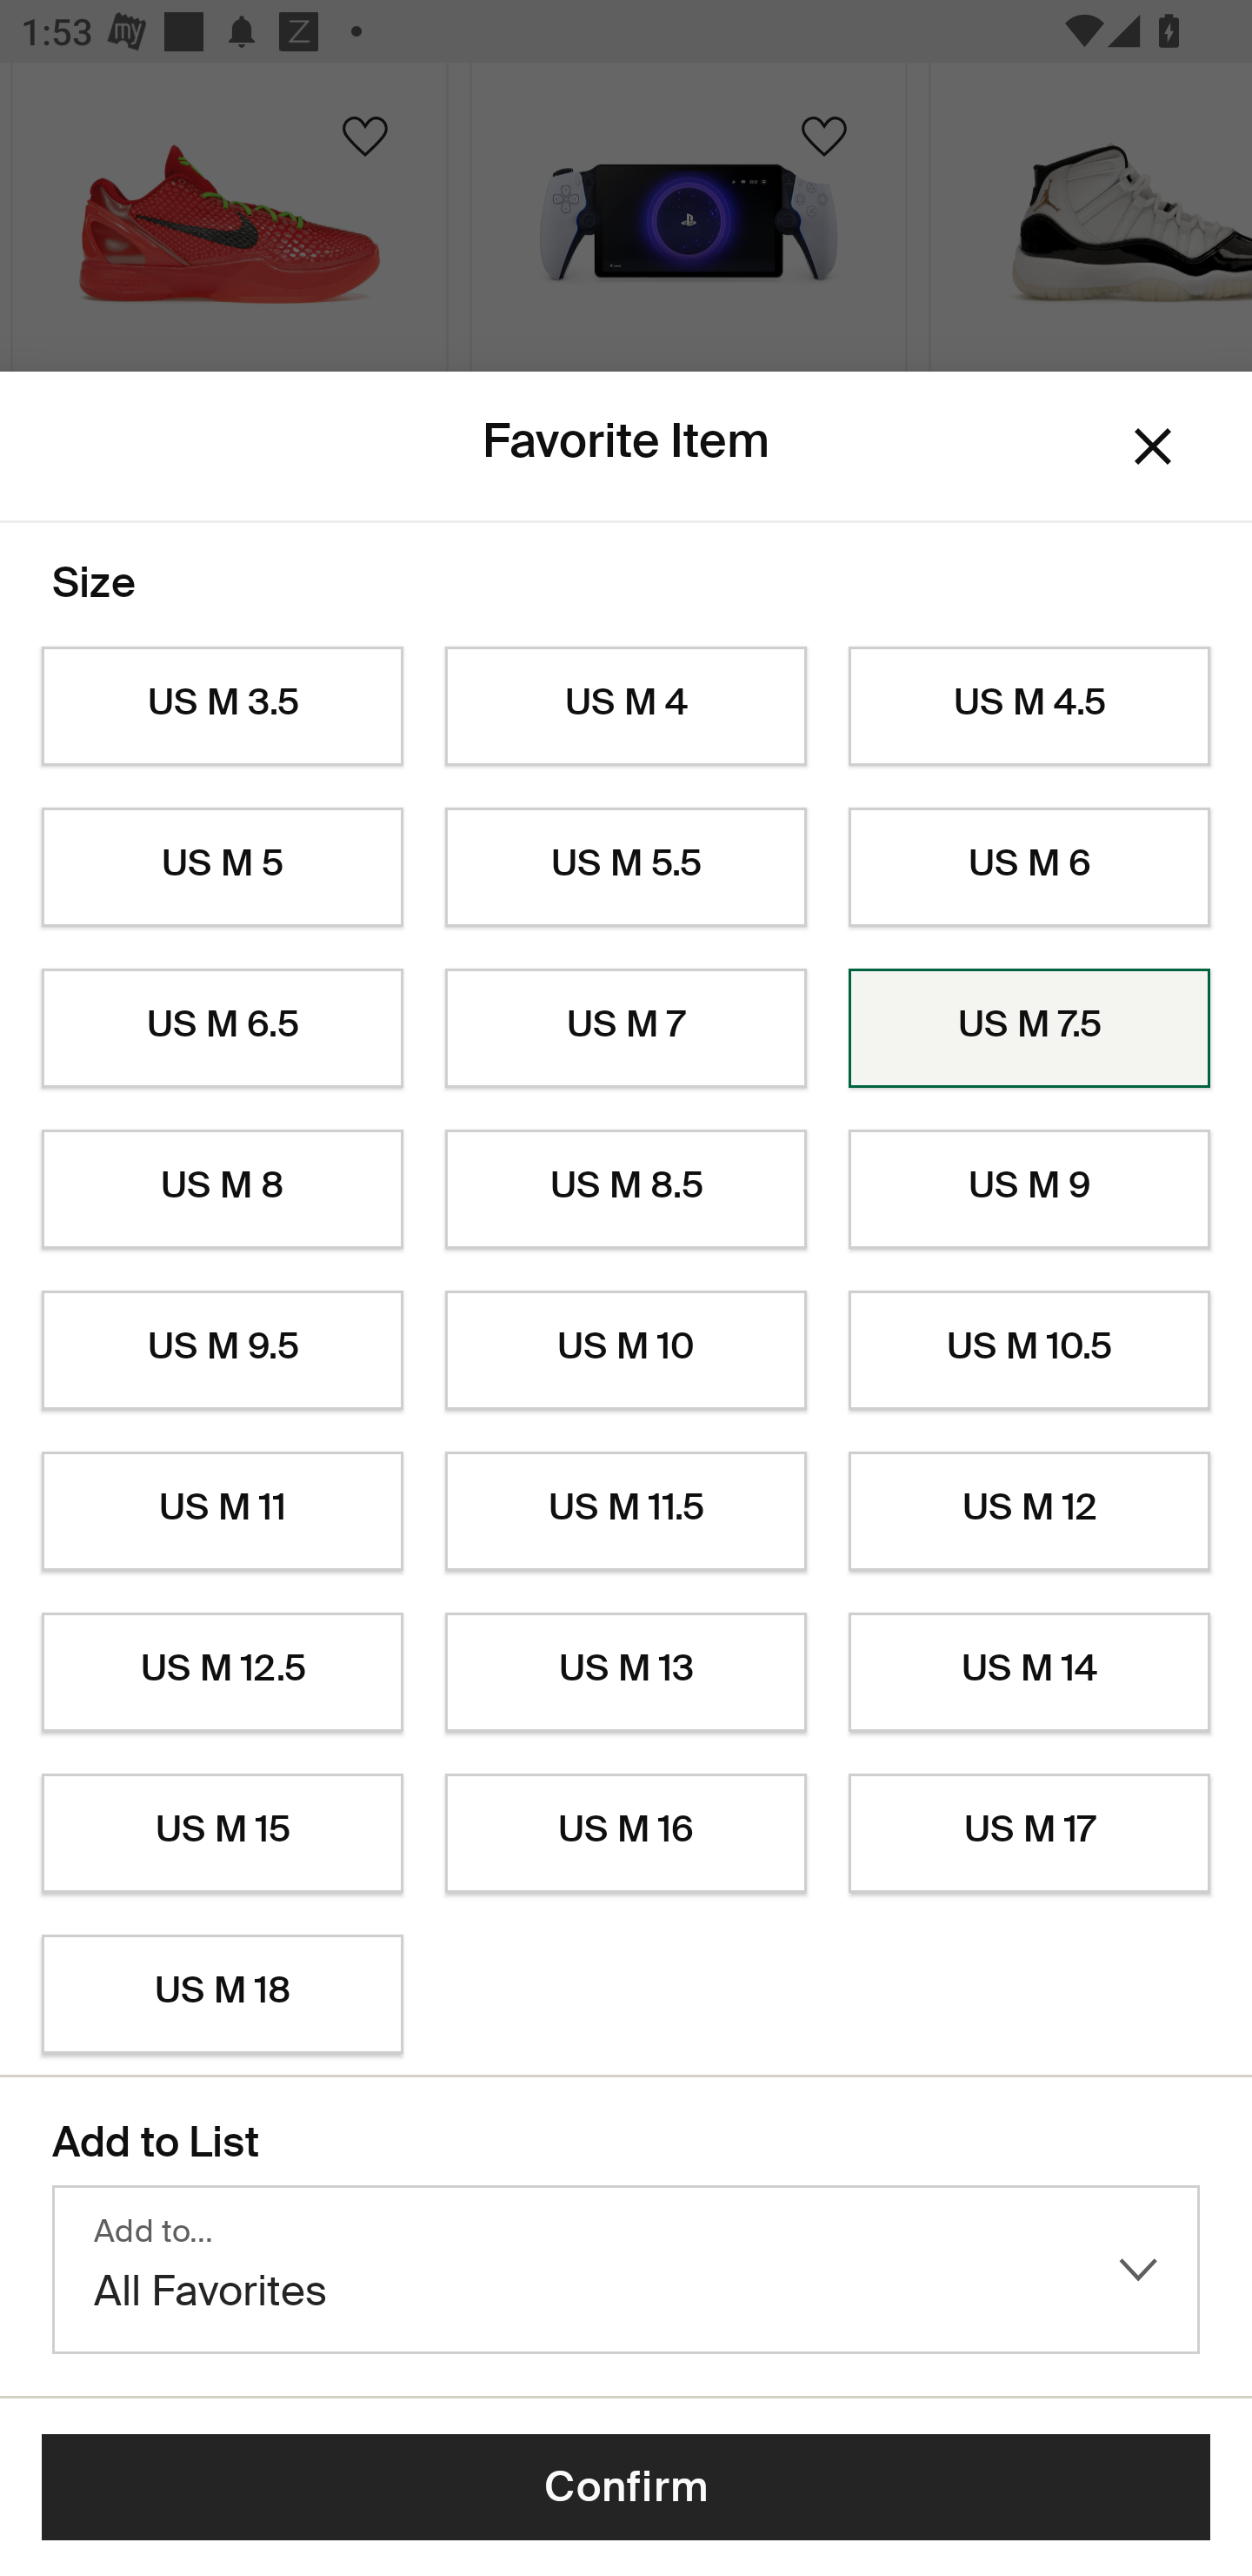 This screenshot has height=2576, width=1252. Describe the element at coordinates (1029, 1834) in the screenshot. I see `US M 17` at that location.